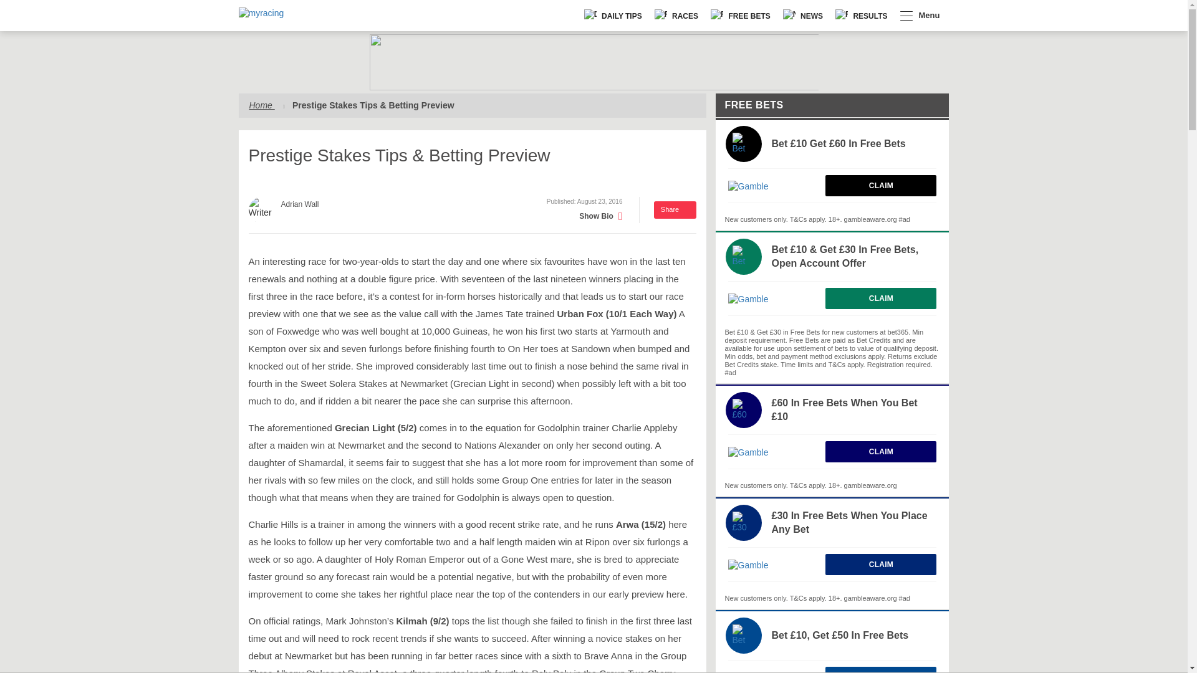 The width and height of the screenshot is (1197, 673). What do you see at coordinates (920, 16) in the screenshot?
I see `Menu` at bounding box center [920, 16].